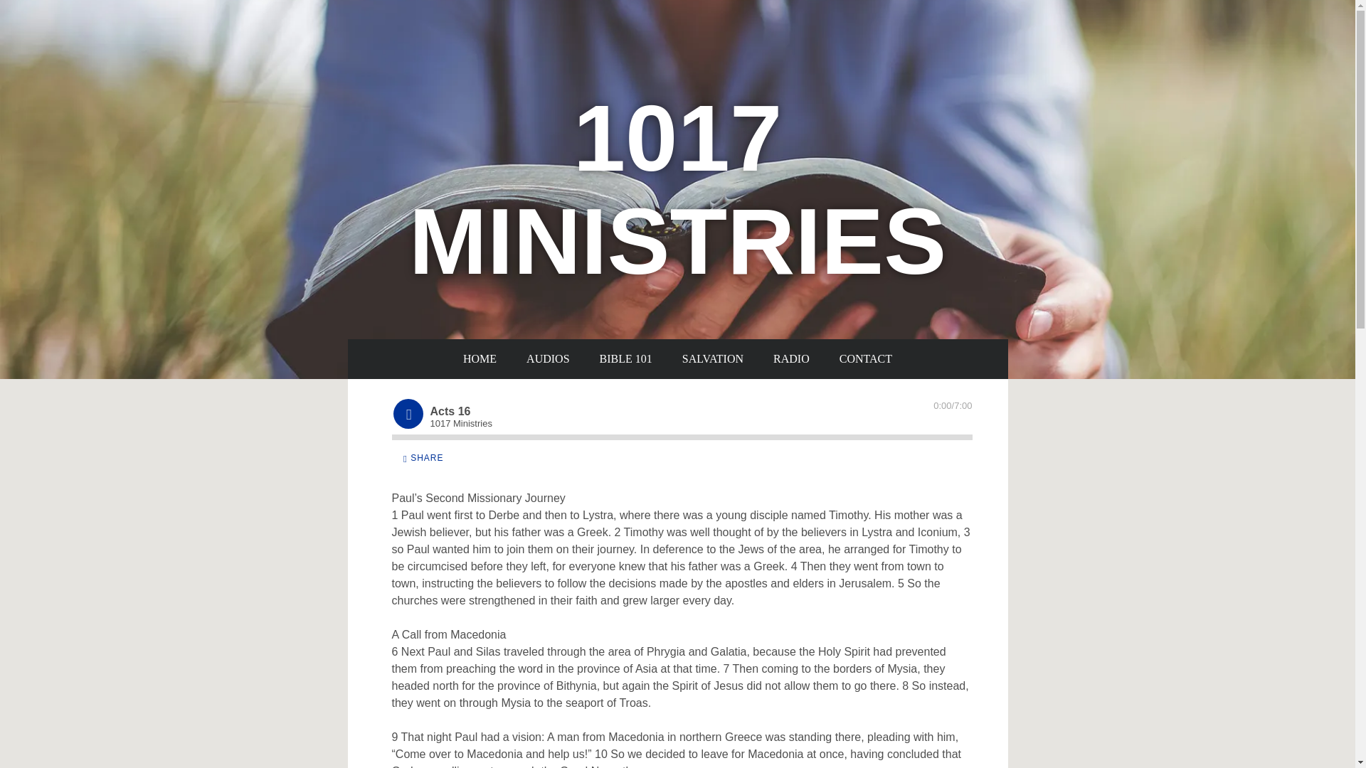  I want to click on CONTACT, so click(865, 359).